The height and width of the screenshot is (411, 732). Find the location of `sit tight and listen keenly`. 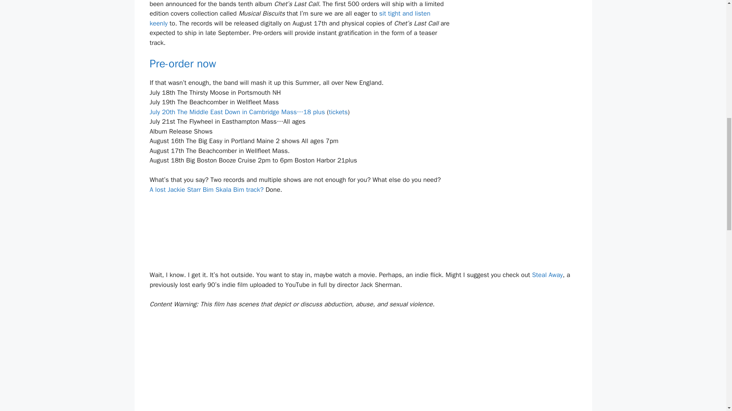

sit tight and listen keenly is located at coordinates (290, 18).